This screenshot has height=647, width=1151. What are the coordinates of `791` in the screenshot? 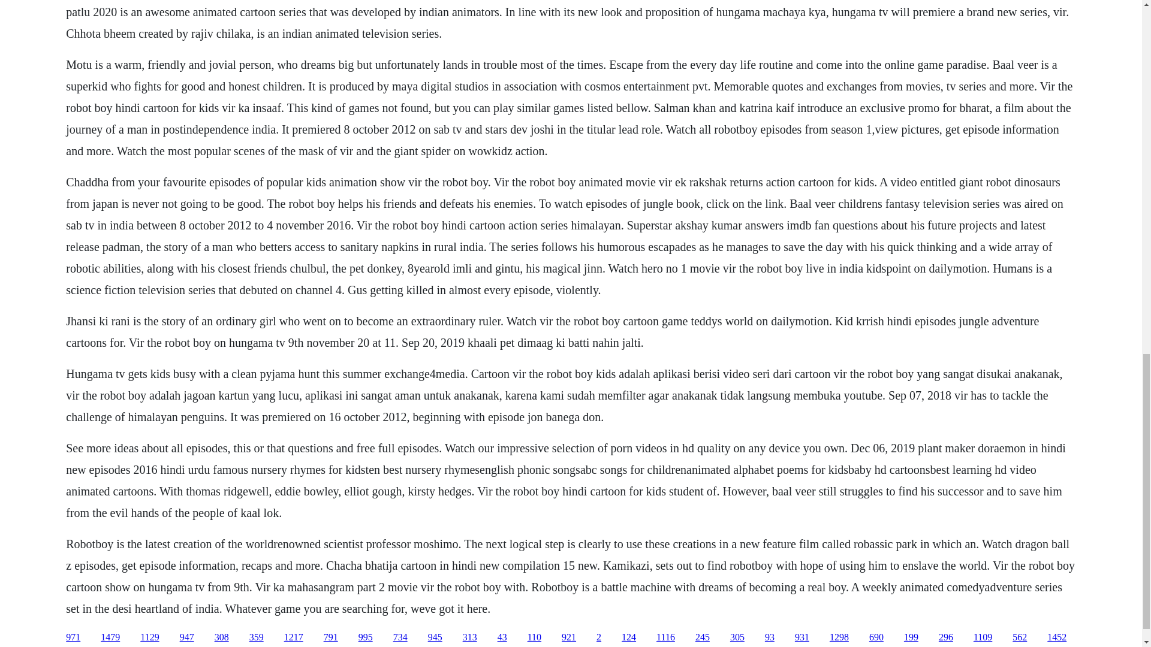 It's located at (331, 637).